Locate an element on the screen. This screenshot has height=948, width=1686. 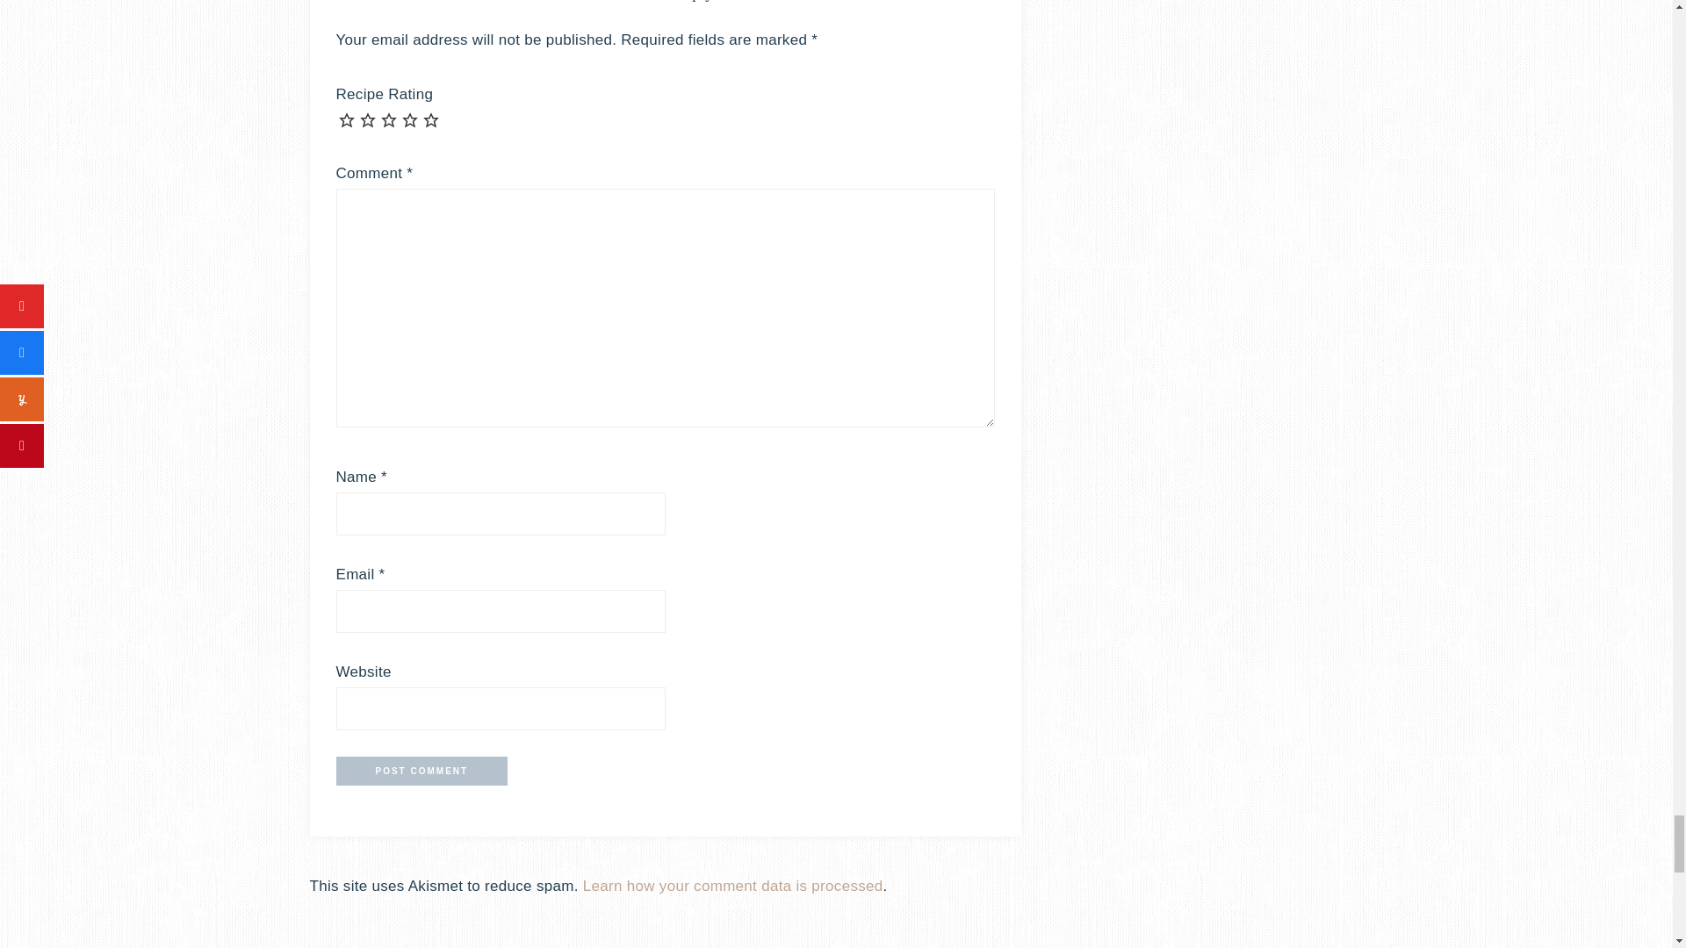
Post Comment is located at coordinates (421, 771).